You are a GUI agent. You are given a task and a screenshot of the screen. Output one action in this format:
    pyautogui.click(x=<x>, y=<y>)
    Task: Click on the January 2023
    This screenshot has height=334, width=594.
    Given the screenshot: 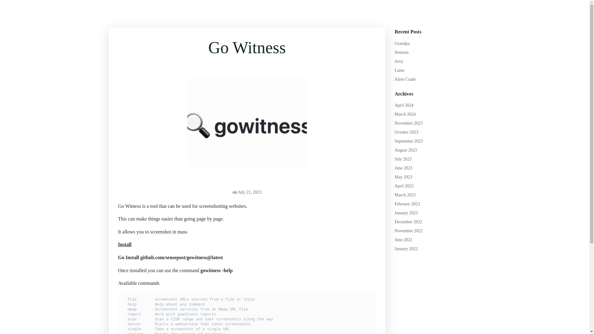 What is the action you would take?
    pyautogui.click(x=407, y=213)
    